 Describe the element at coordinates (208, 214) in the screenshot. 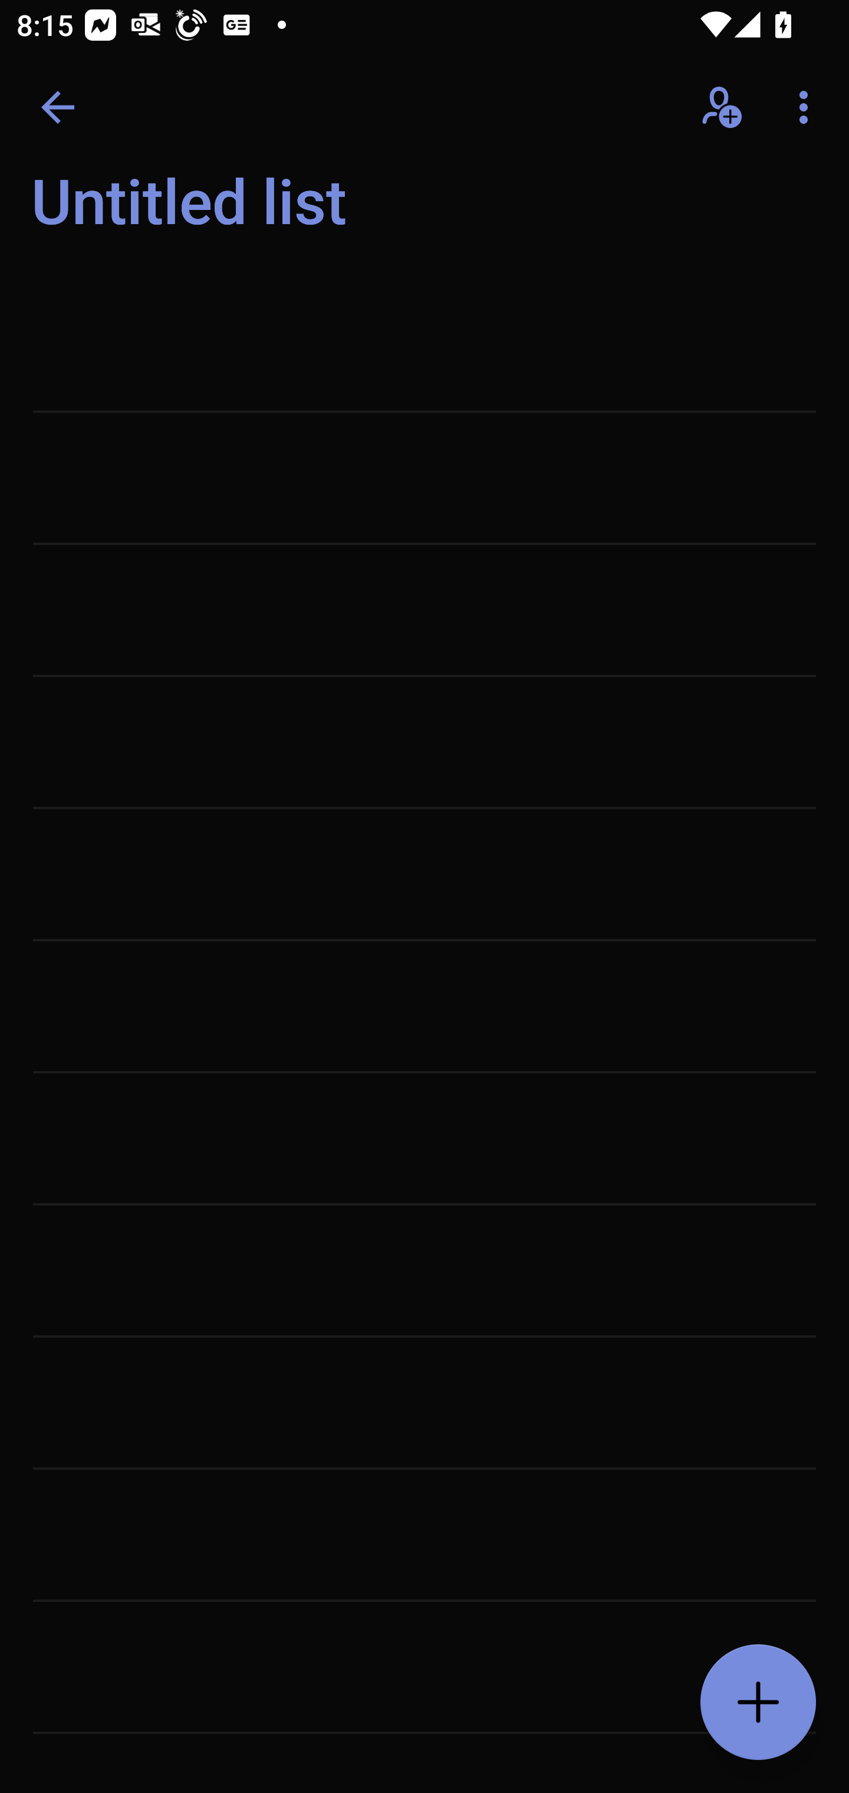

I see `My Day, 1 tasks 1` at that location.